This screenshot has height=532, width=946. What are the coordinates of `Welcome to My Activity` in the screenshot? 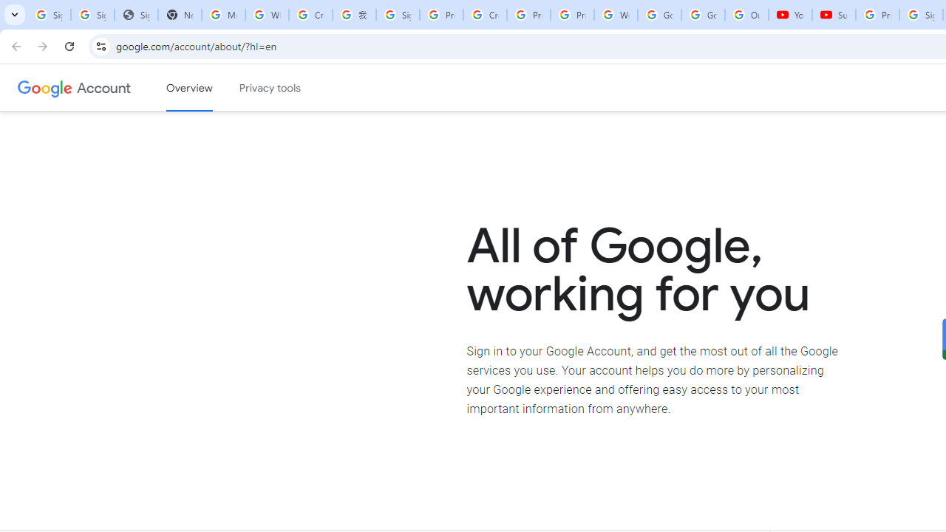 It's located at (615, 15).